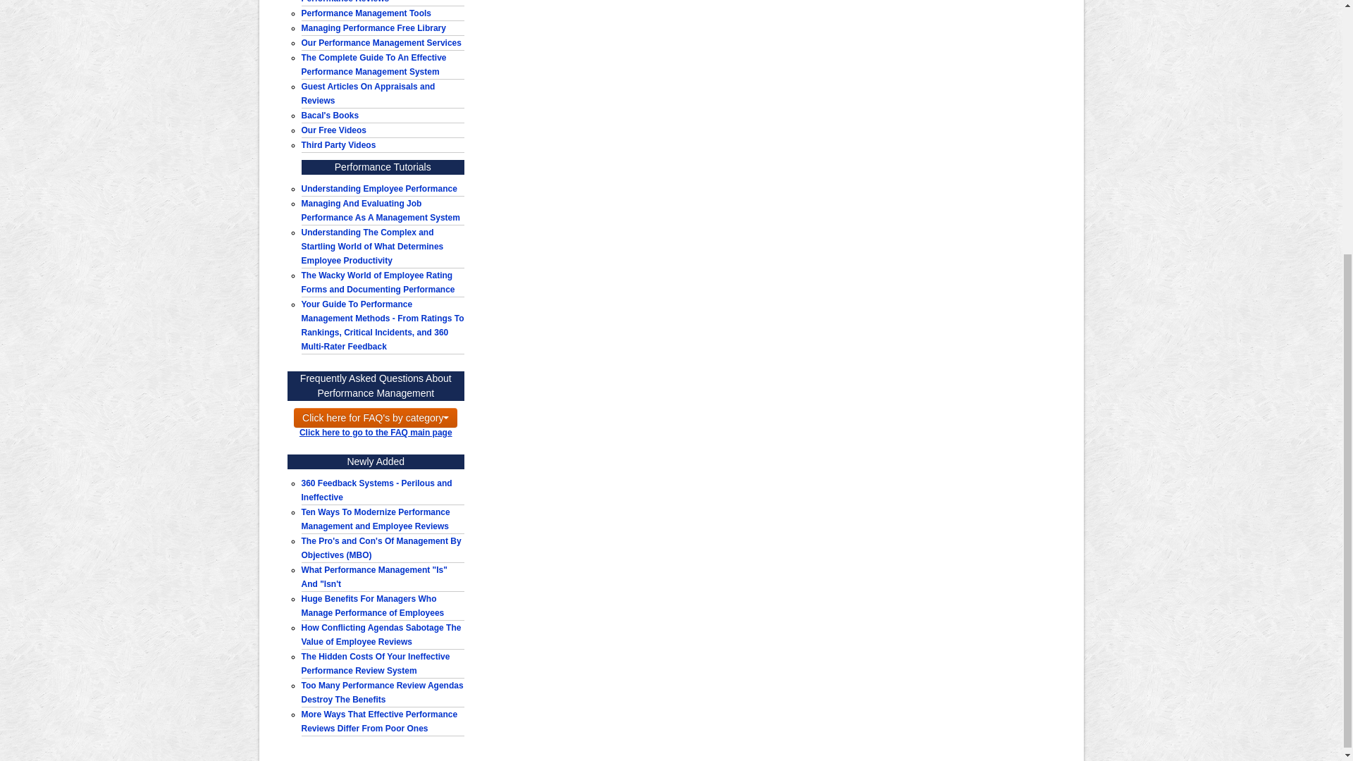 The width and height of the screenshot is (1353, 761). I want to click on Managing Performance Free Library, so click(373, 28).